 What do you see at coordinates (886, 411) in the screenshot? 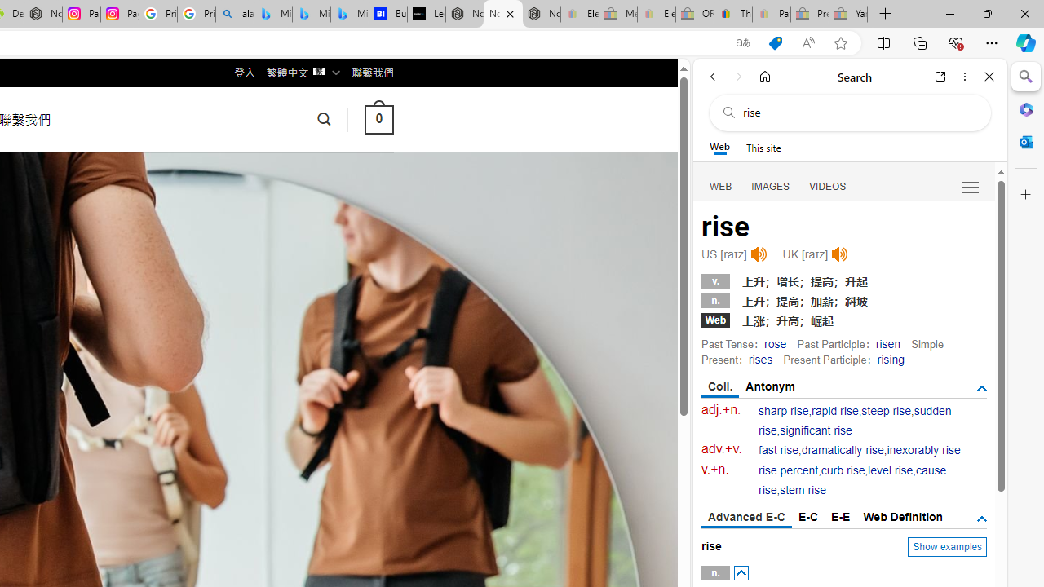
I see `steep rise` at bounding box center [886, 411].